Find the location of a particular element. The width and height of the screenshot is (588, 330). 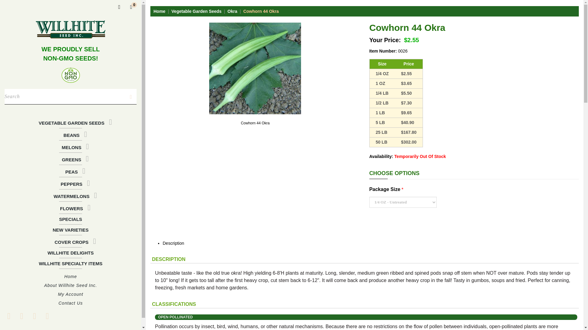

VEGETABLE GARDEN SEEDS is located at coordinates (70, 122).